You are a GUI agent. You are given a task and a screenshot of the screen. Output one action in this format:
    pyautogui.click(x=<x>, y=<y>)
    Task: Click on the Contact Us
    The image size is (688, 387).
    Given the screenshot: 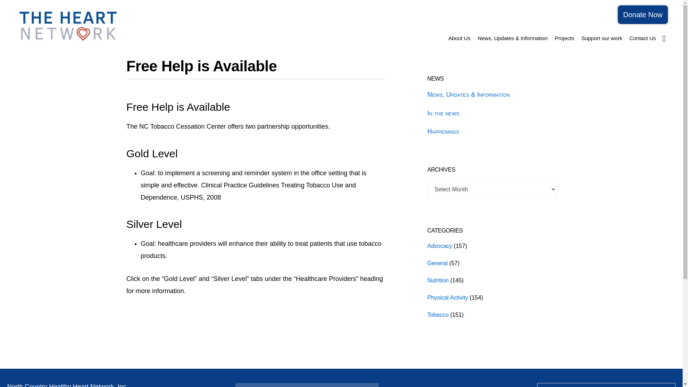 What is the action you would take?
    pyautogui.click(x=642, y=38)
    